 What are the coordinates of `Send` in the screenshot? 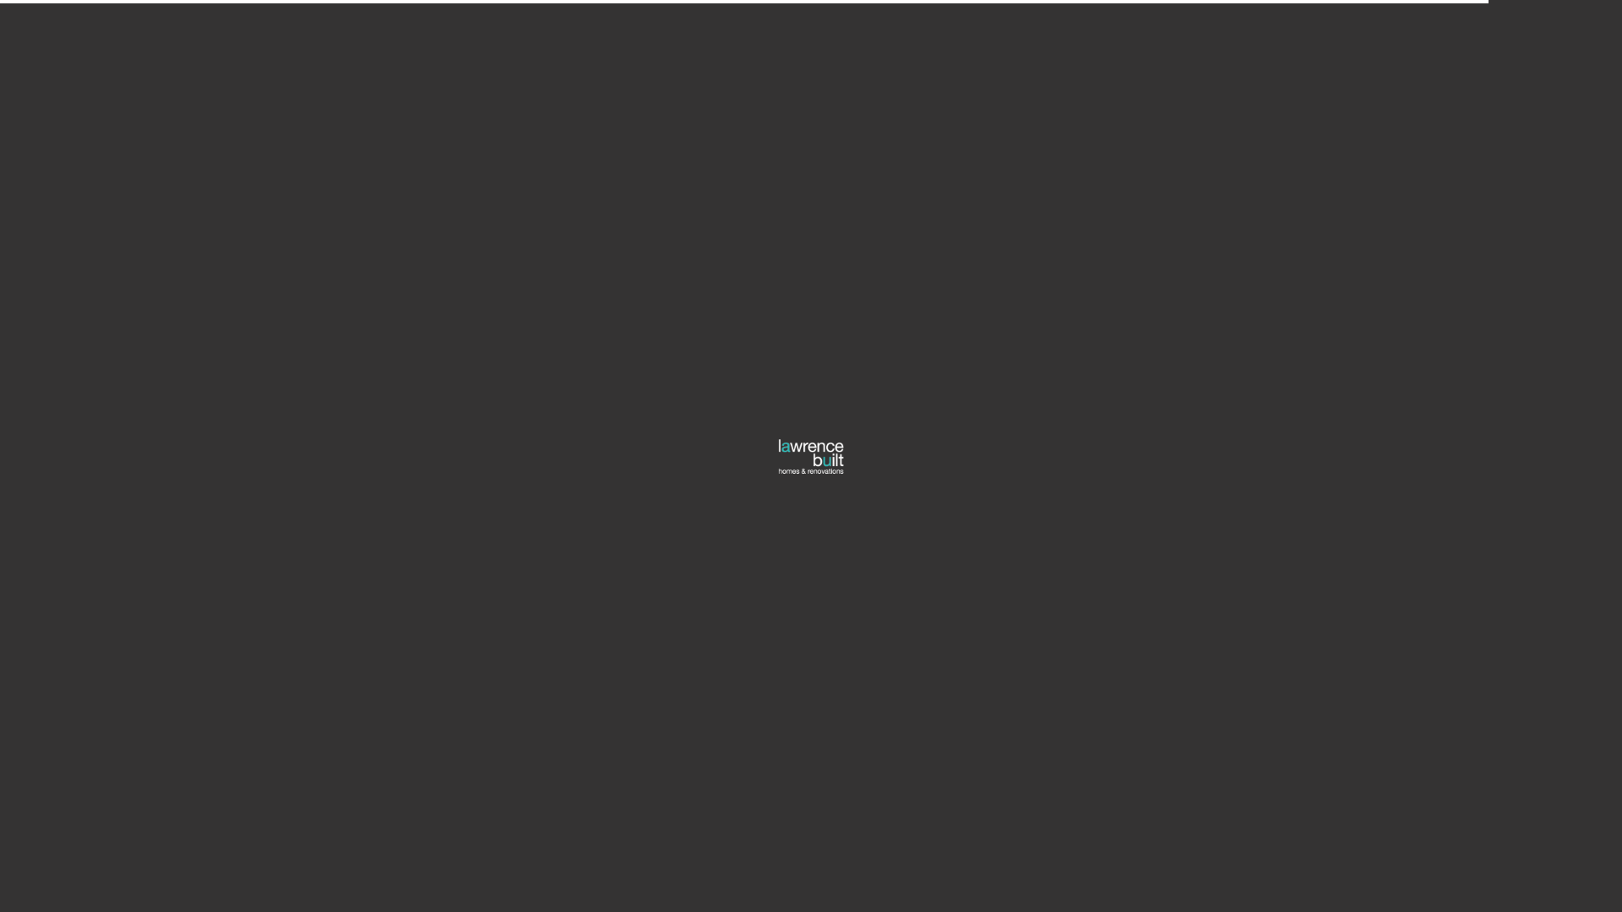 It's located at (726, 619).